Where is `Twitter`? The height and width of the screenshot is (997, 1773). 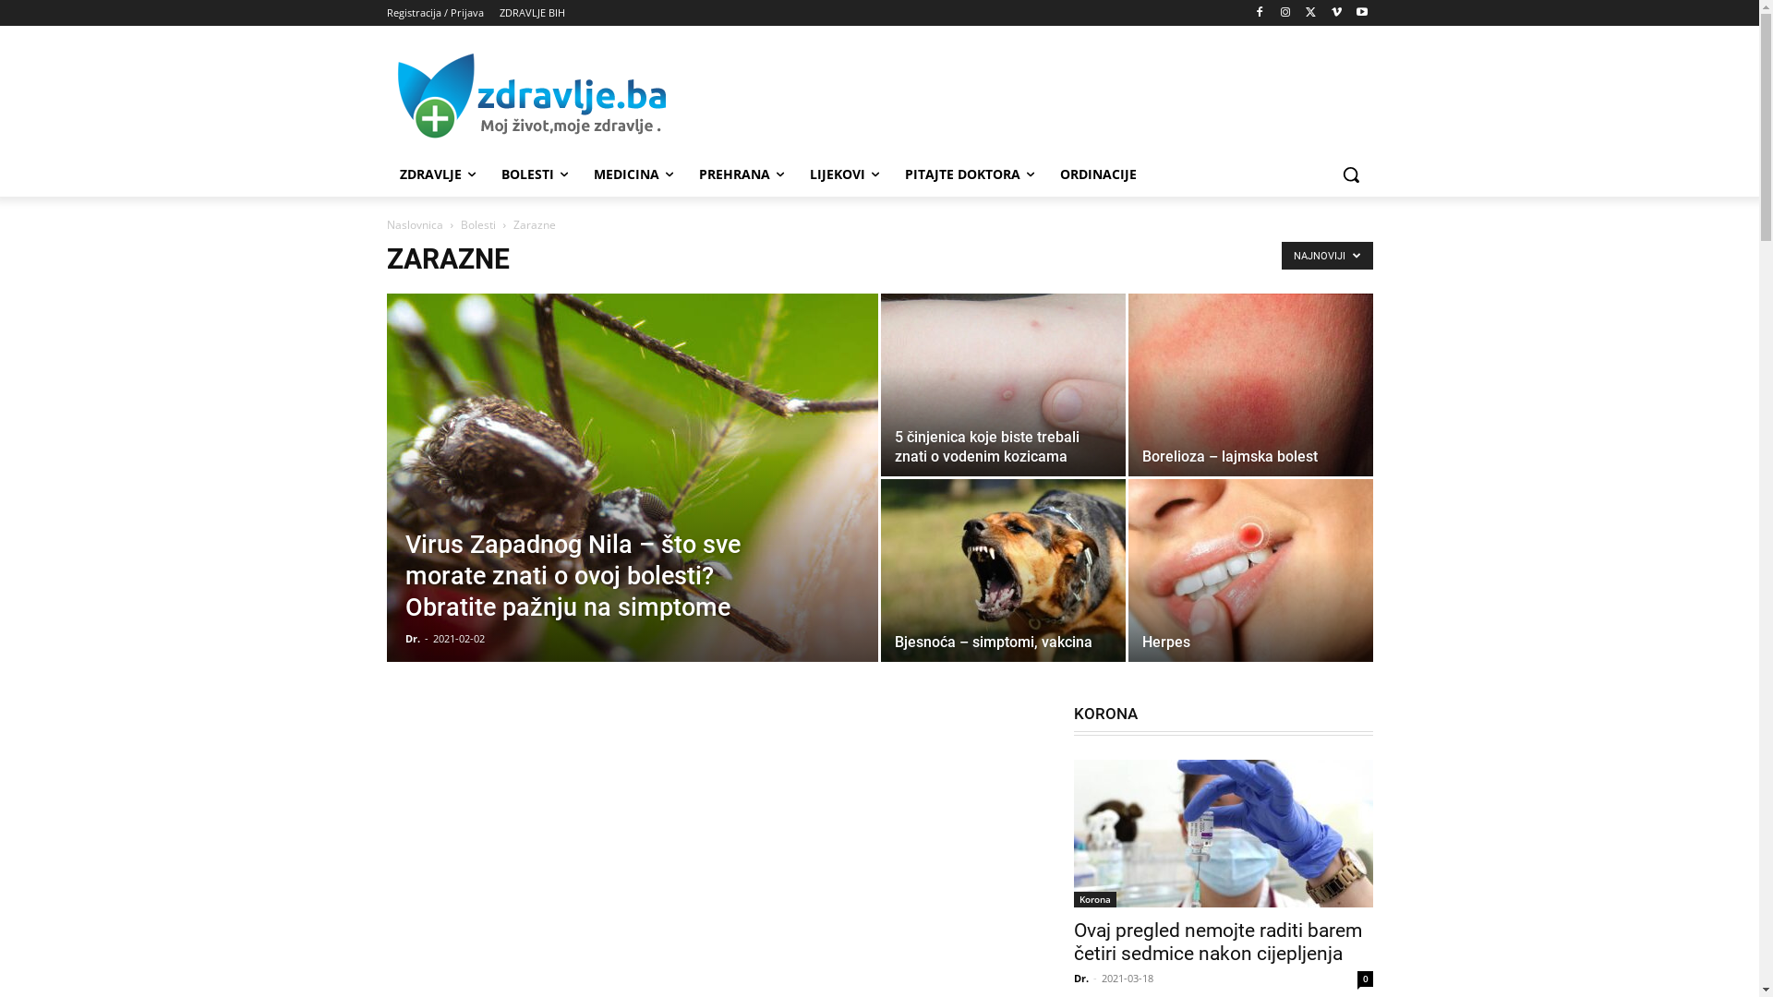
Twitter is located at coordinates (1311, 13).